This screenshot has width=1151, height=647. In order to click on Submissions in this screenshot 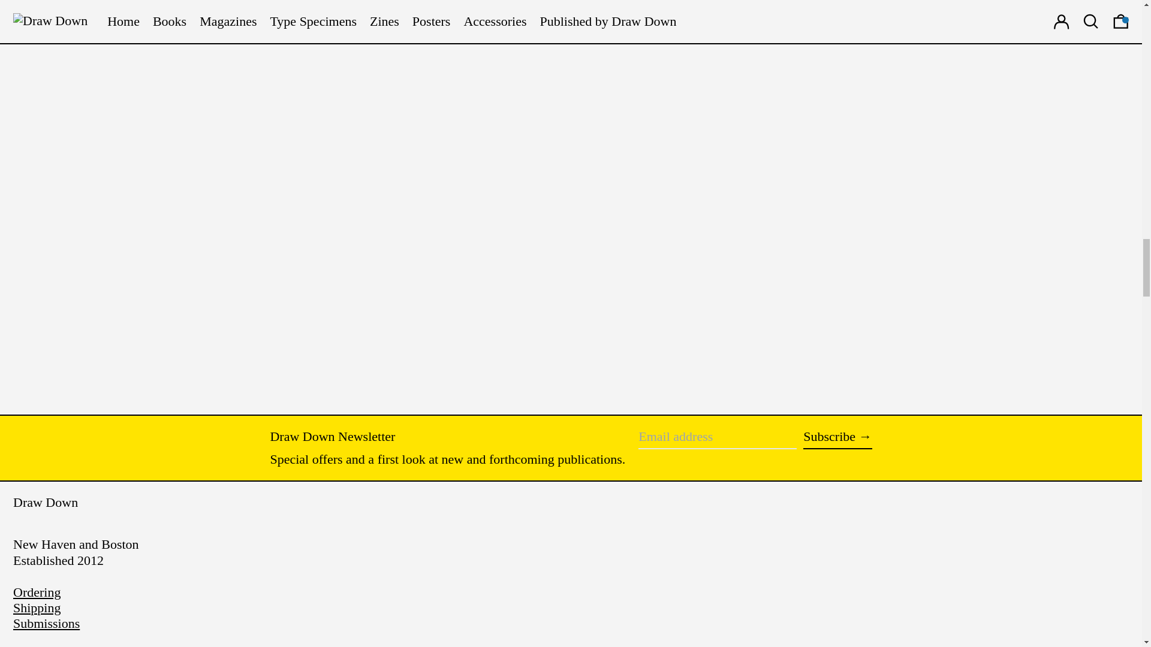, I will do `click(46, 623)`.